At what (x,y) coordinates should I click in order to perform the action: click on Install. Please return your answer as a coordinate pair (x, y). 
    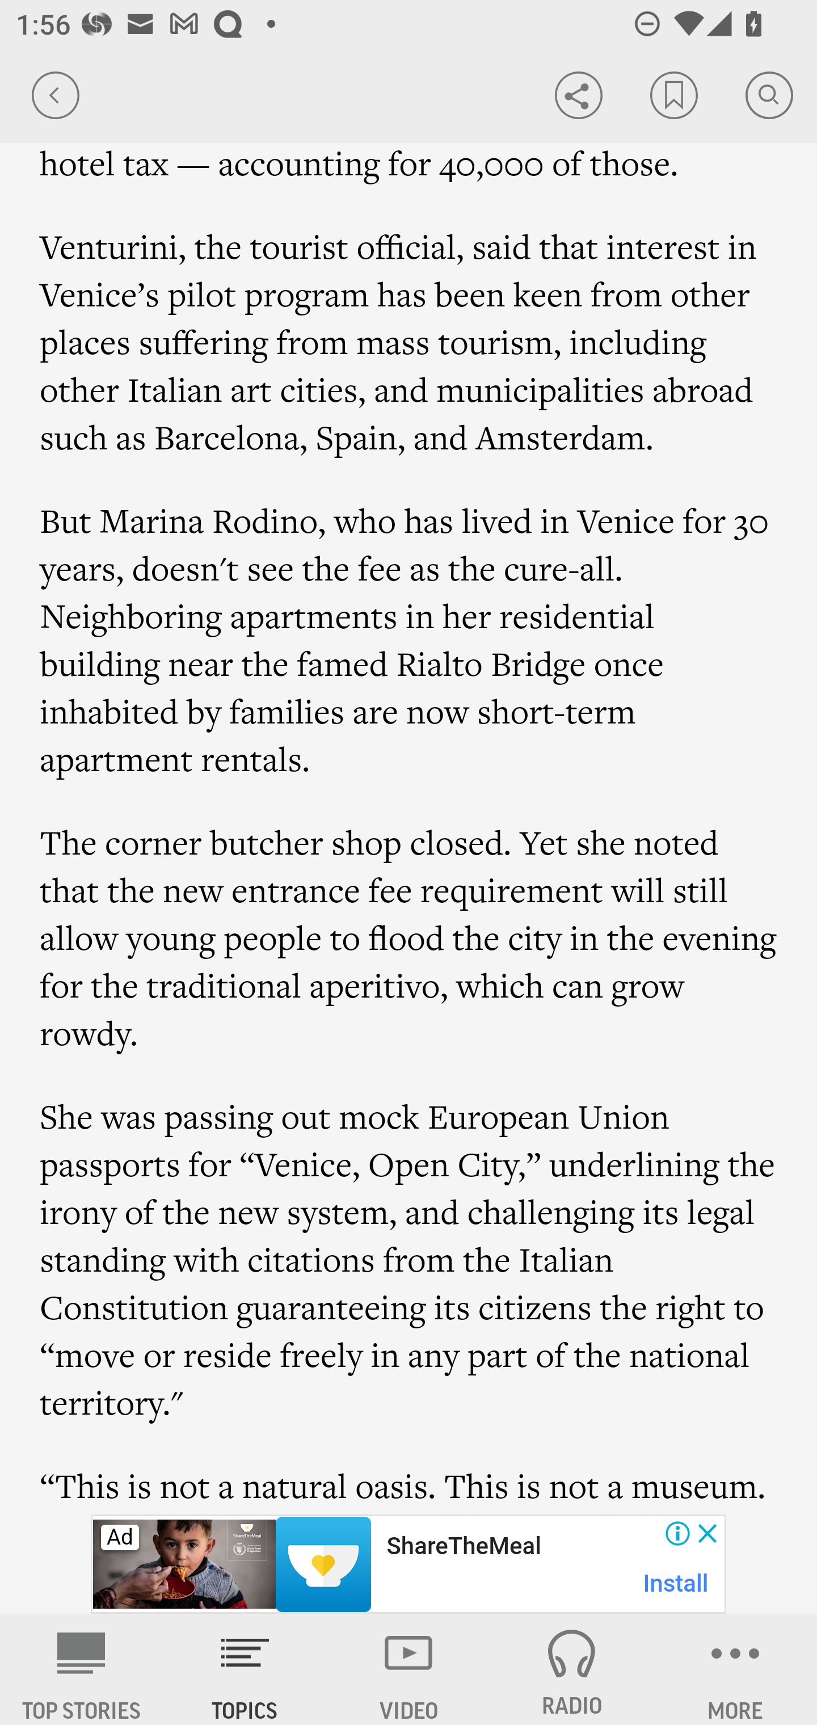
    Looking at the image, I should click on (676, 1583).